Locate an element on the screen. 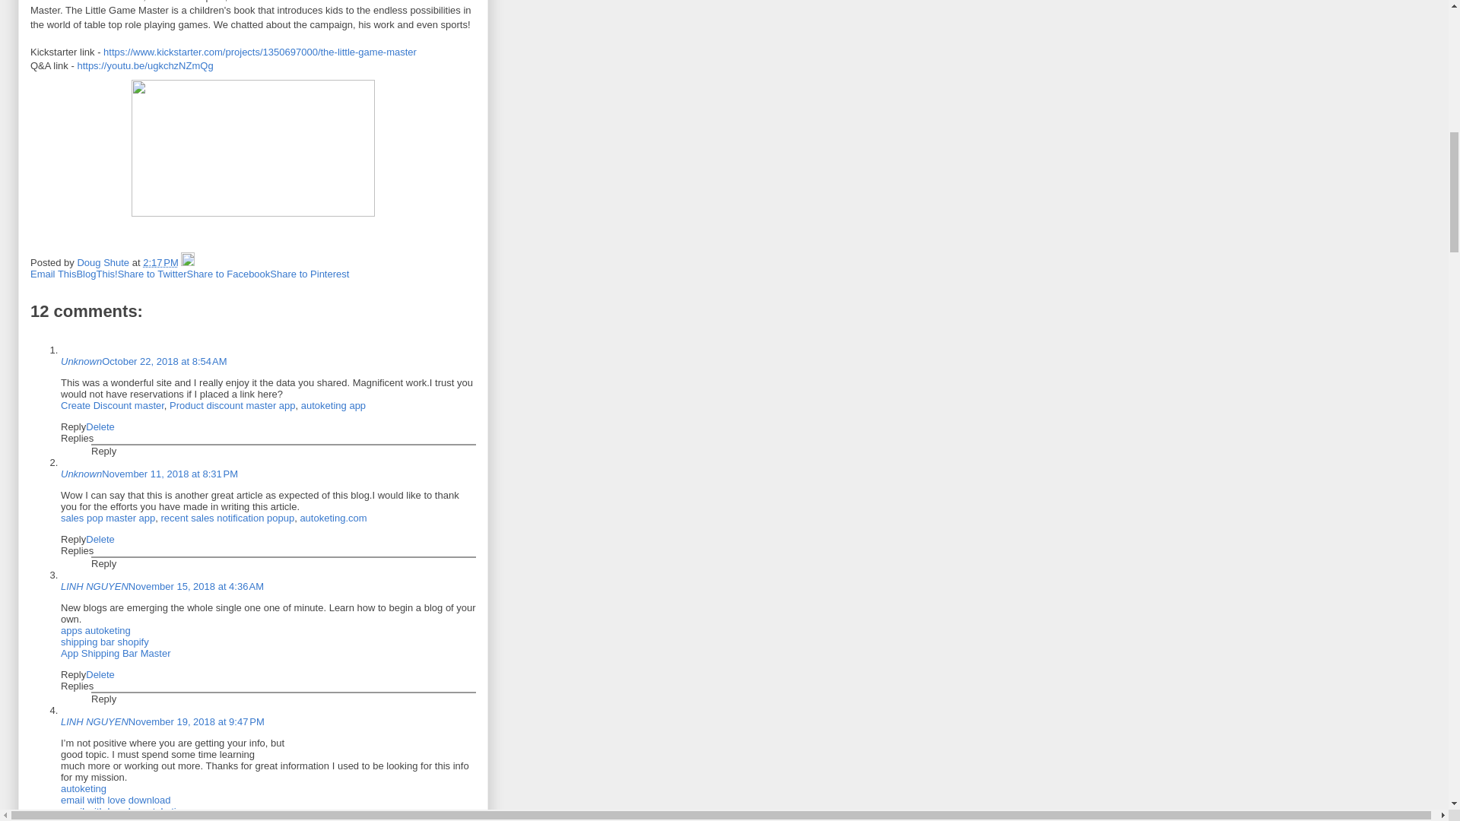 Image resolution: width=1460 pixels, height=821 pixels. Share to Facebook is located at coordinates (228, 274).